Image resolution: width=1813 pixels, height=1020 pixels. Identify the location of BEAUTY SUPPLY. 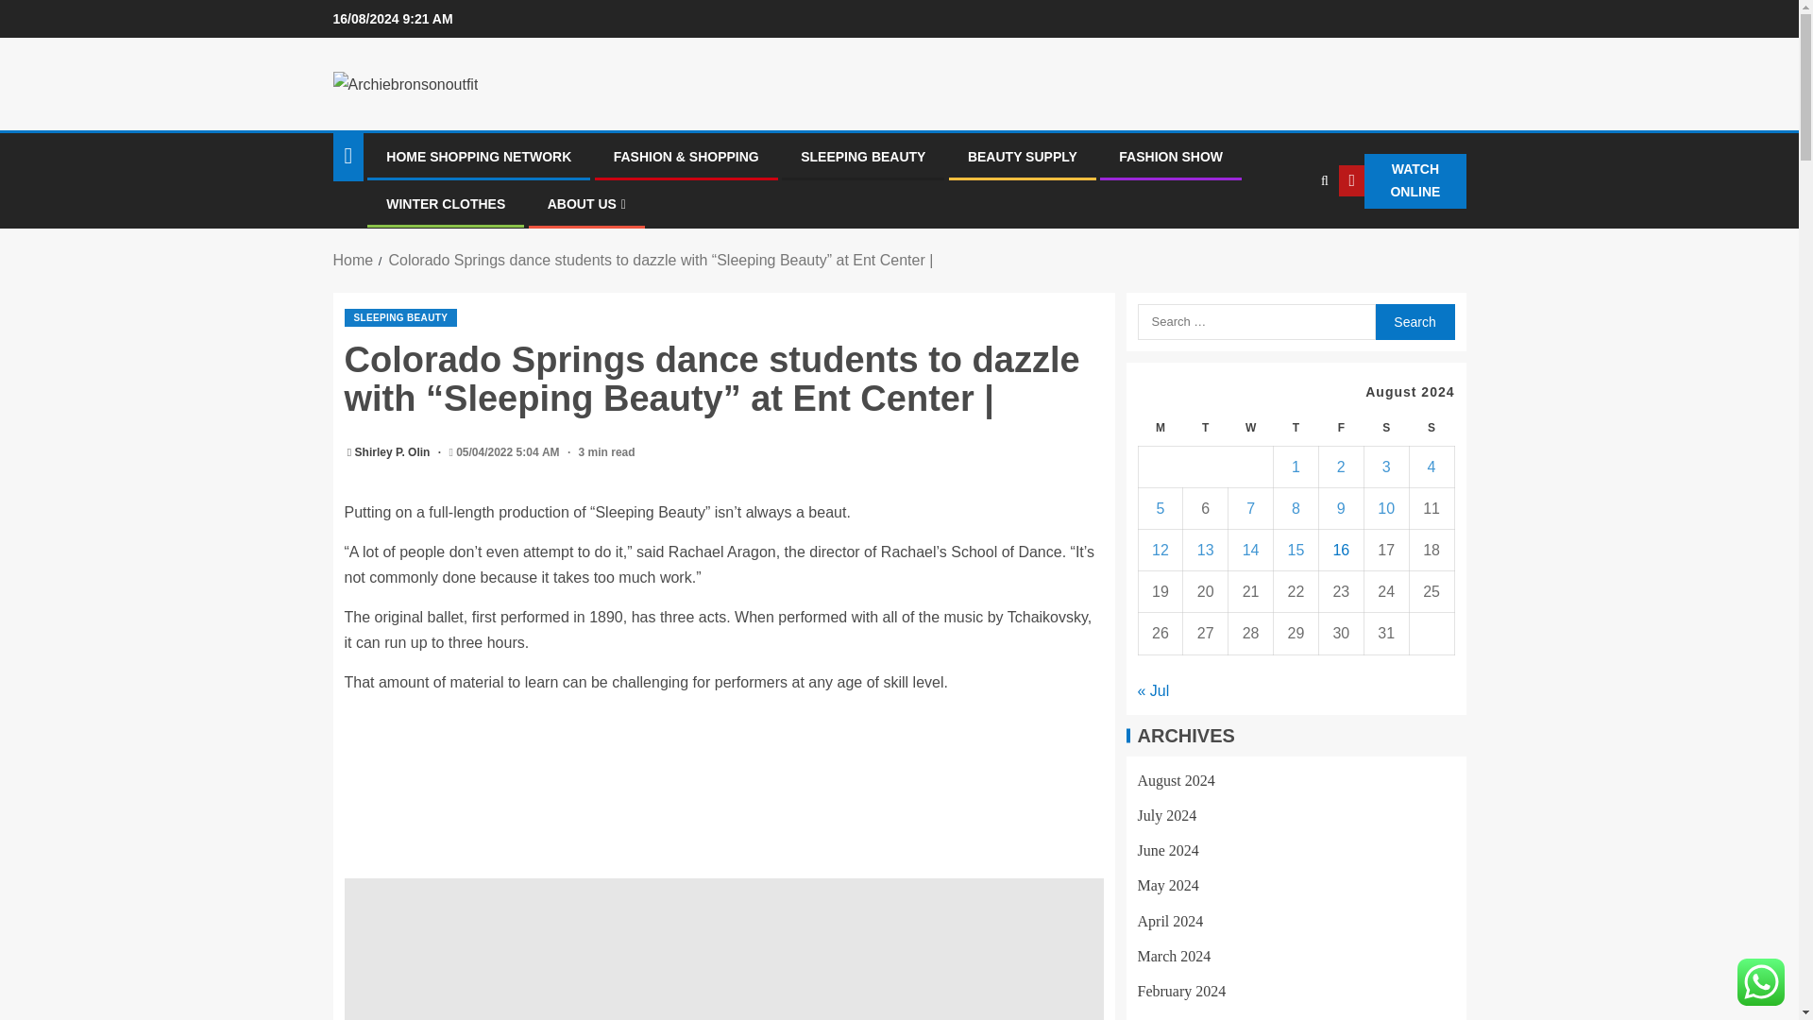
(1022, 156).